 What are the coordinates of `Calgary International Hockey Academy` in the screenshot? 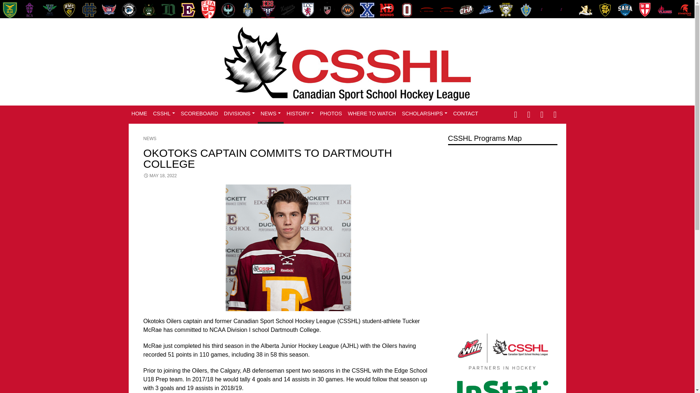 It's located at (89, 9).